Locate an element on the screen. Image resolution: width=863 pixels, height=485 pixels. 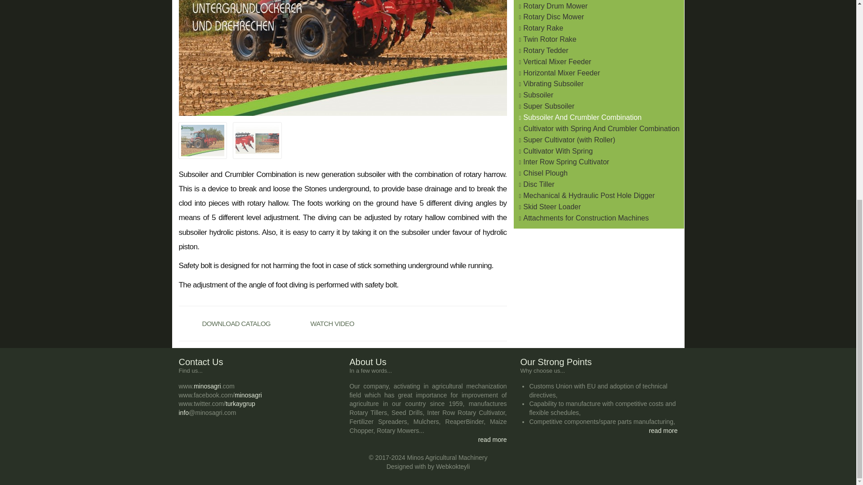
Rotary Drum Mower is located at coordinates (555, 6).